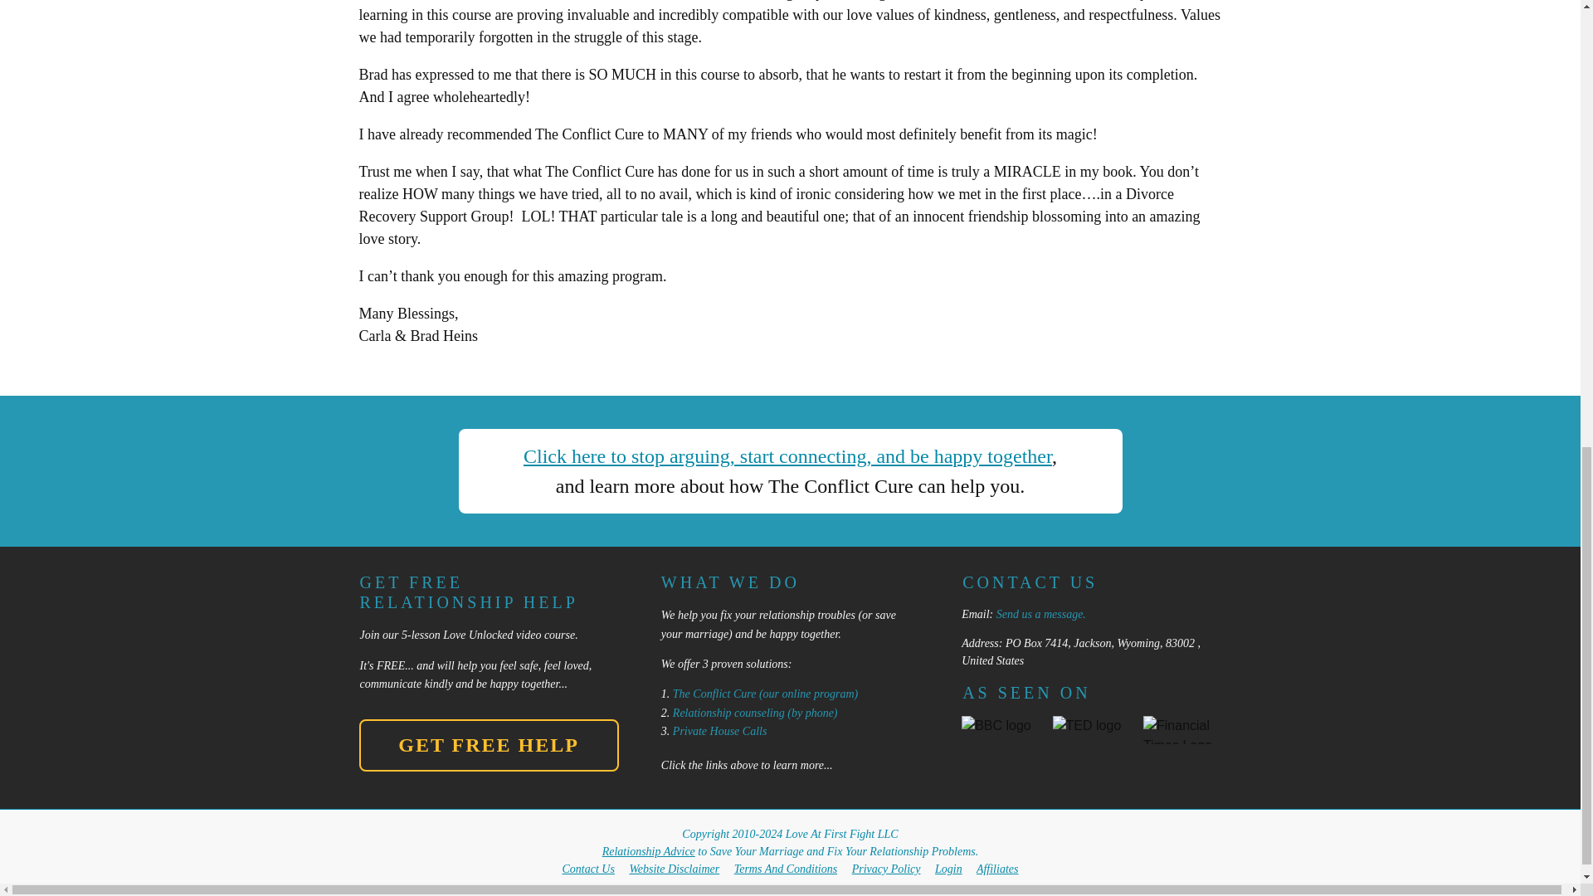 Image resolution: width=1593 pixels, height=896 pixels. I want to click on Relationship Advice, so click(648, 851).